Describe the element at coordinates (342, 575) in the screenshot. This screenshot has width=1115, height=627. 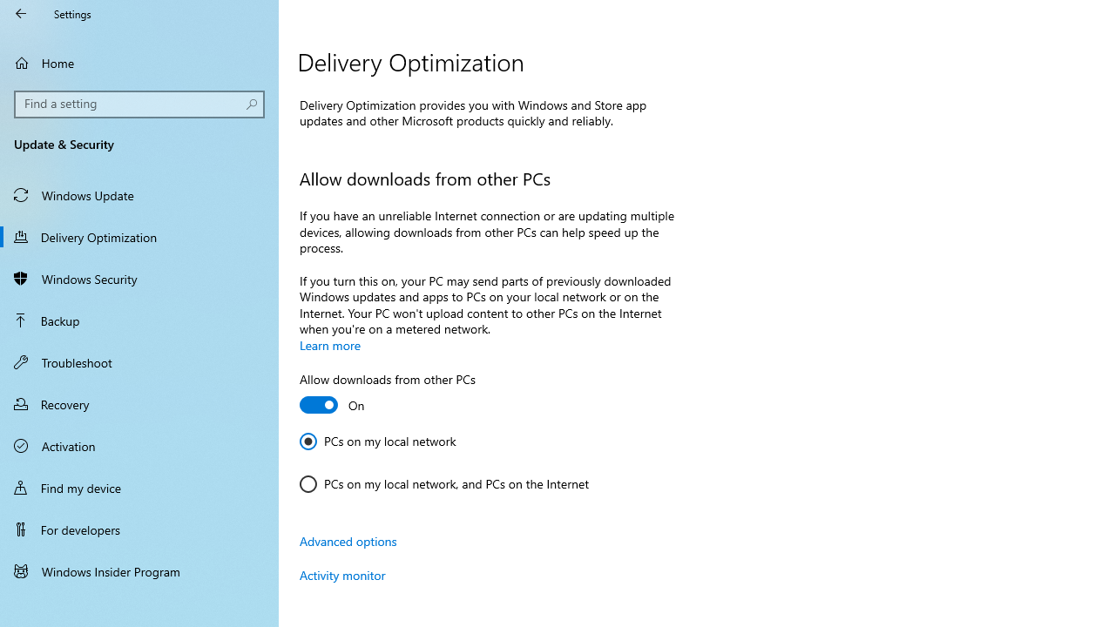
I see `Activity monitor` at that location.